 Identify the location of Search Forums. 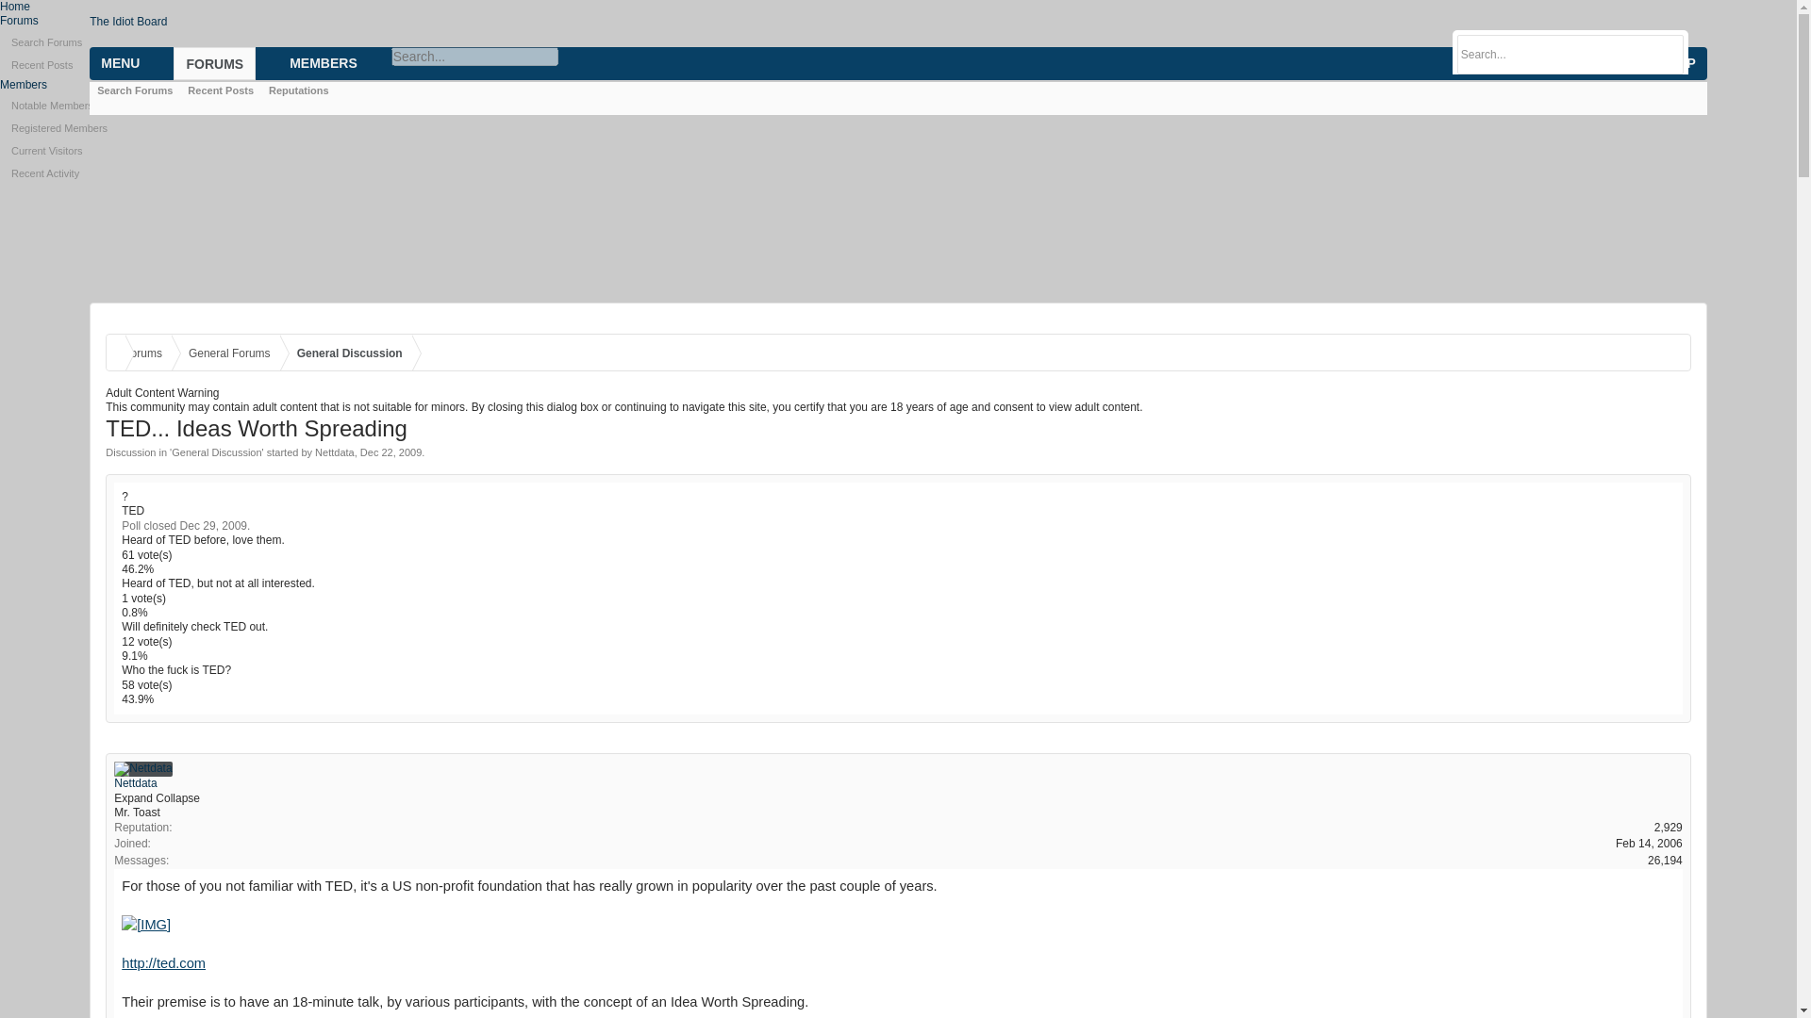
(898, 42).